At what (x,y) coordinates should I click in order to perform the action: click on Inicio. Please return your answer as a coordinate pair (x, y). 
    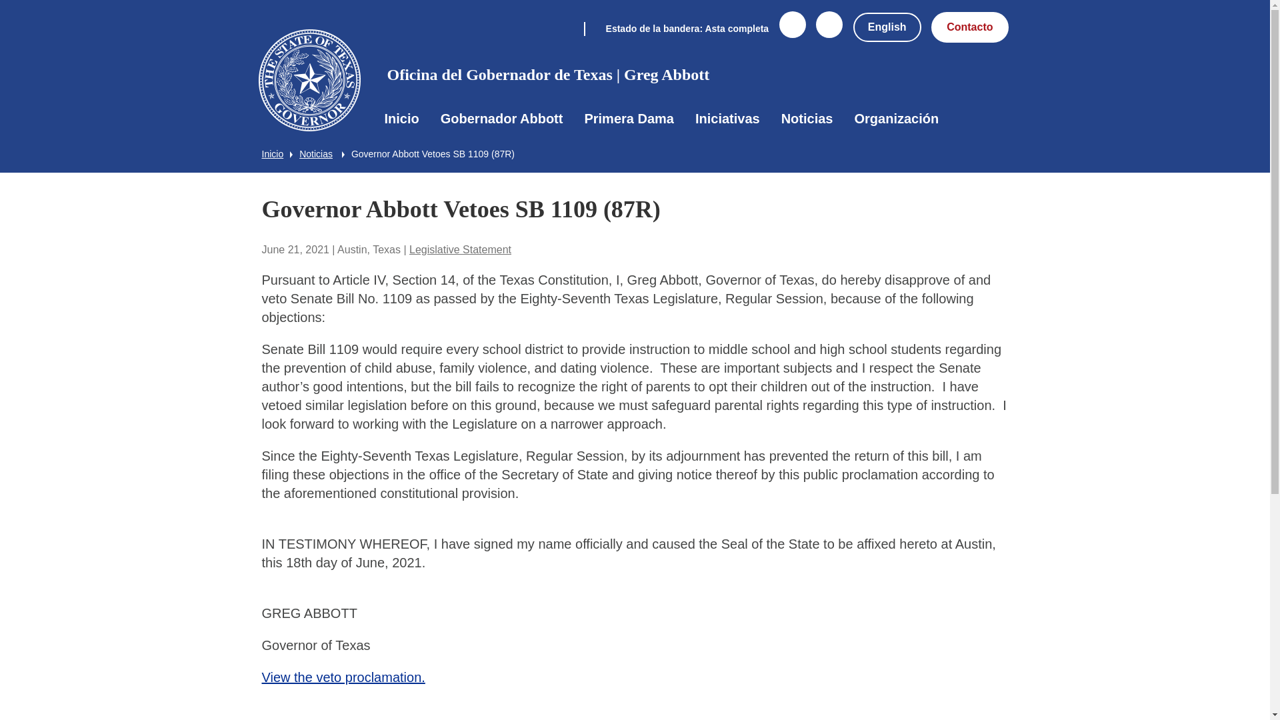
    Looking at the image, I should click on (401, 119).